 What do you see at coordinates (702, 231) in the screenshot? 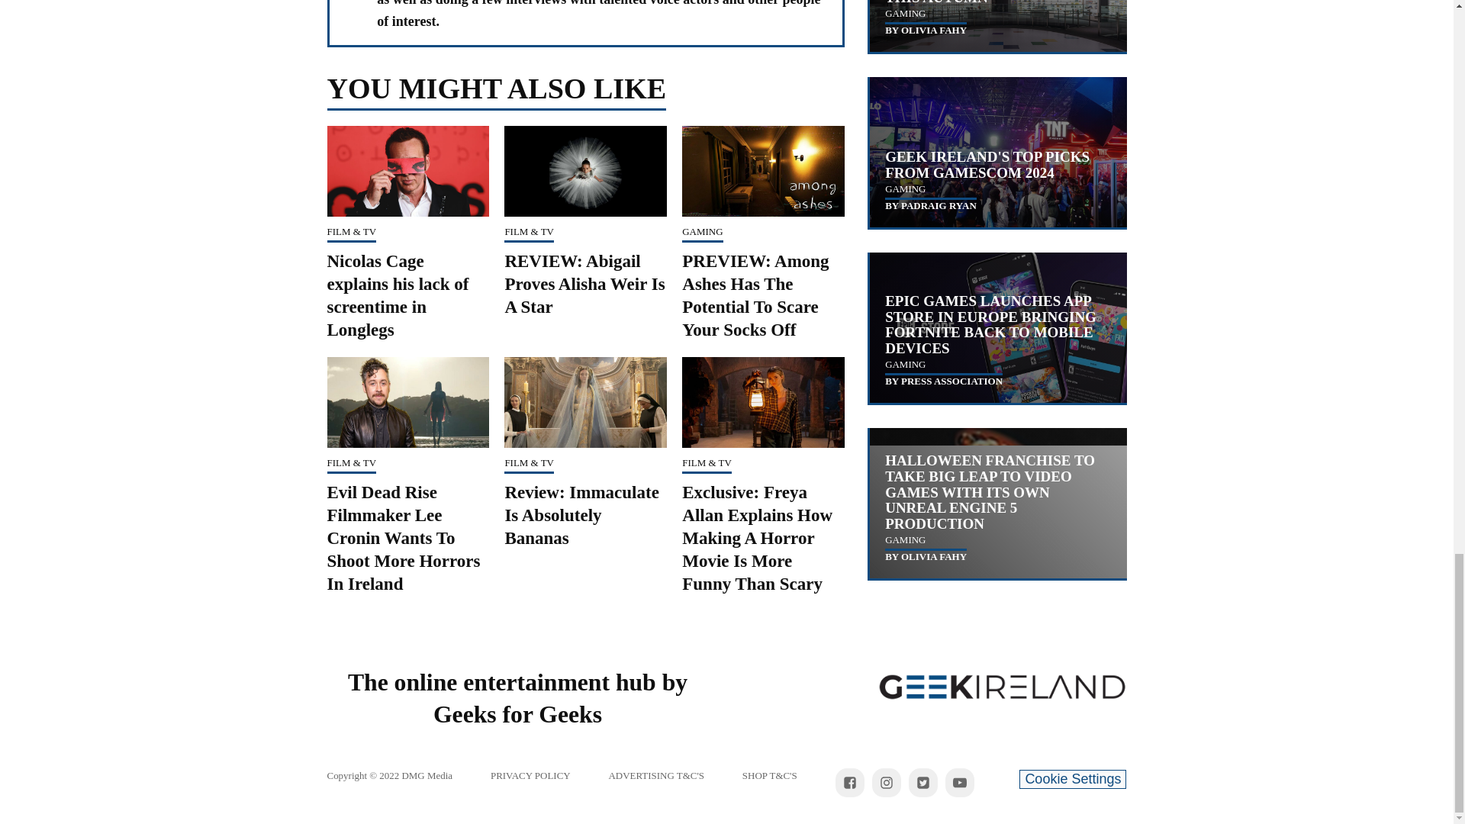
I see `GAMING` at bounding box center [702, 231].